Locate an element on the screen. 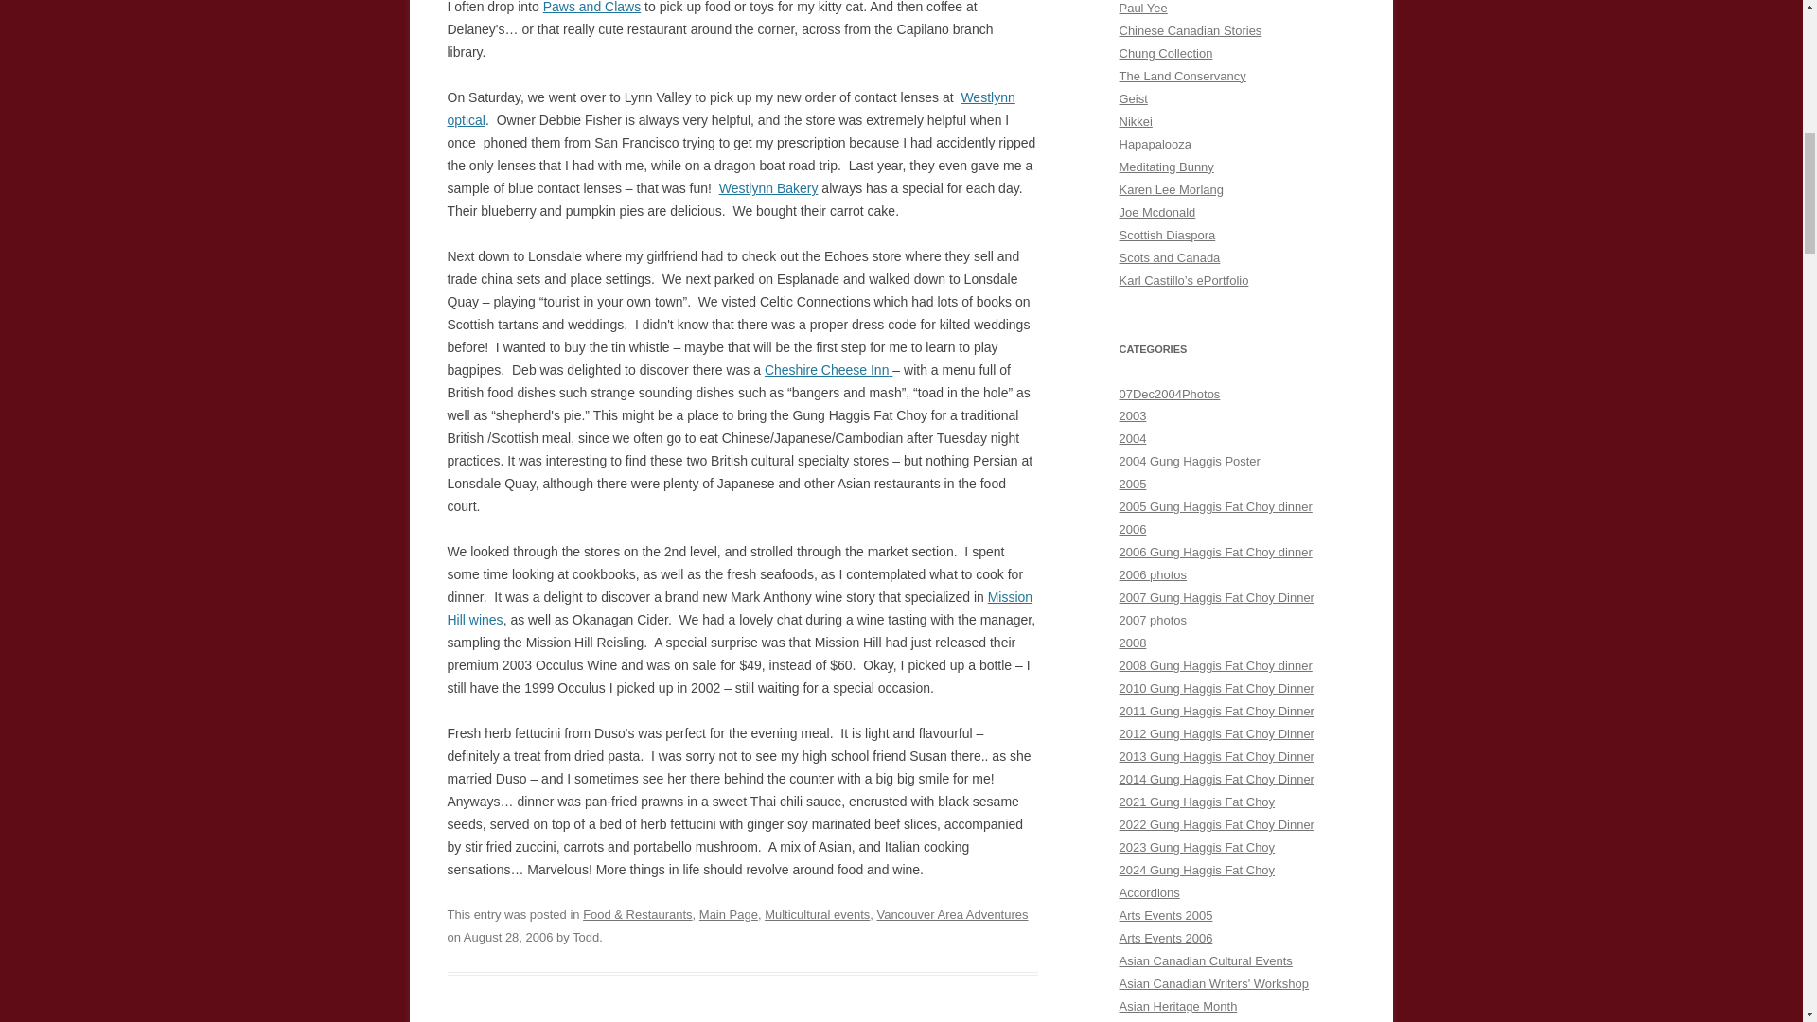 Image resolution: width=1817 pixels, height=1022 pixels. Westlynn Bakery is located at coordinates (768, 188).